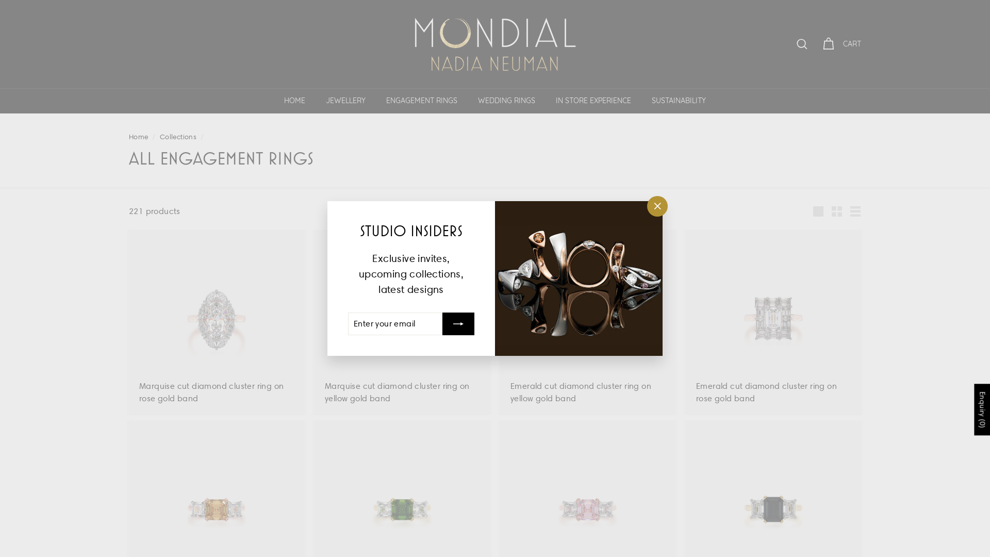 The image size is (990, 557). I want to click on Collections, so click(178, 137).